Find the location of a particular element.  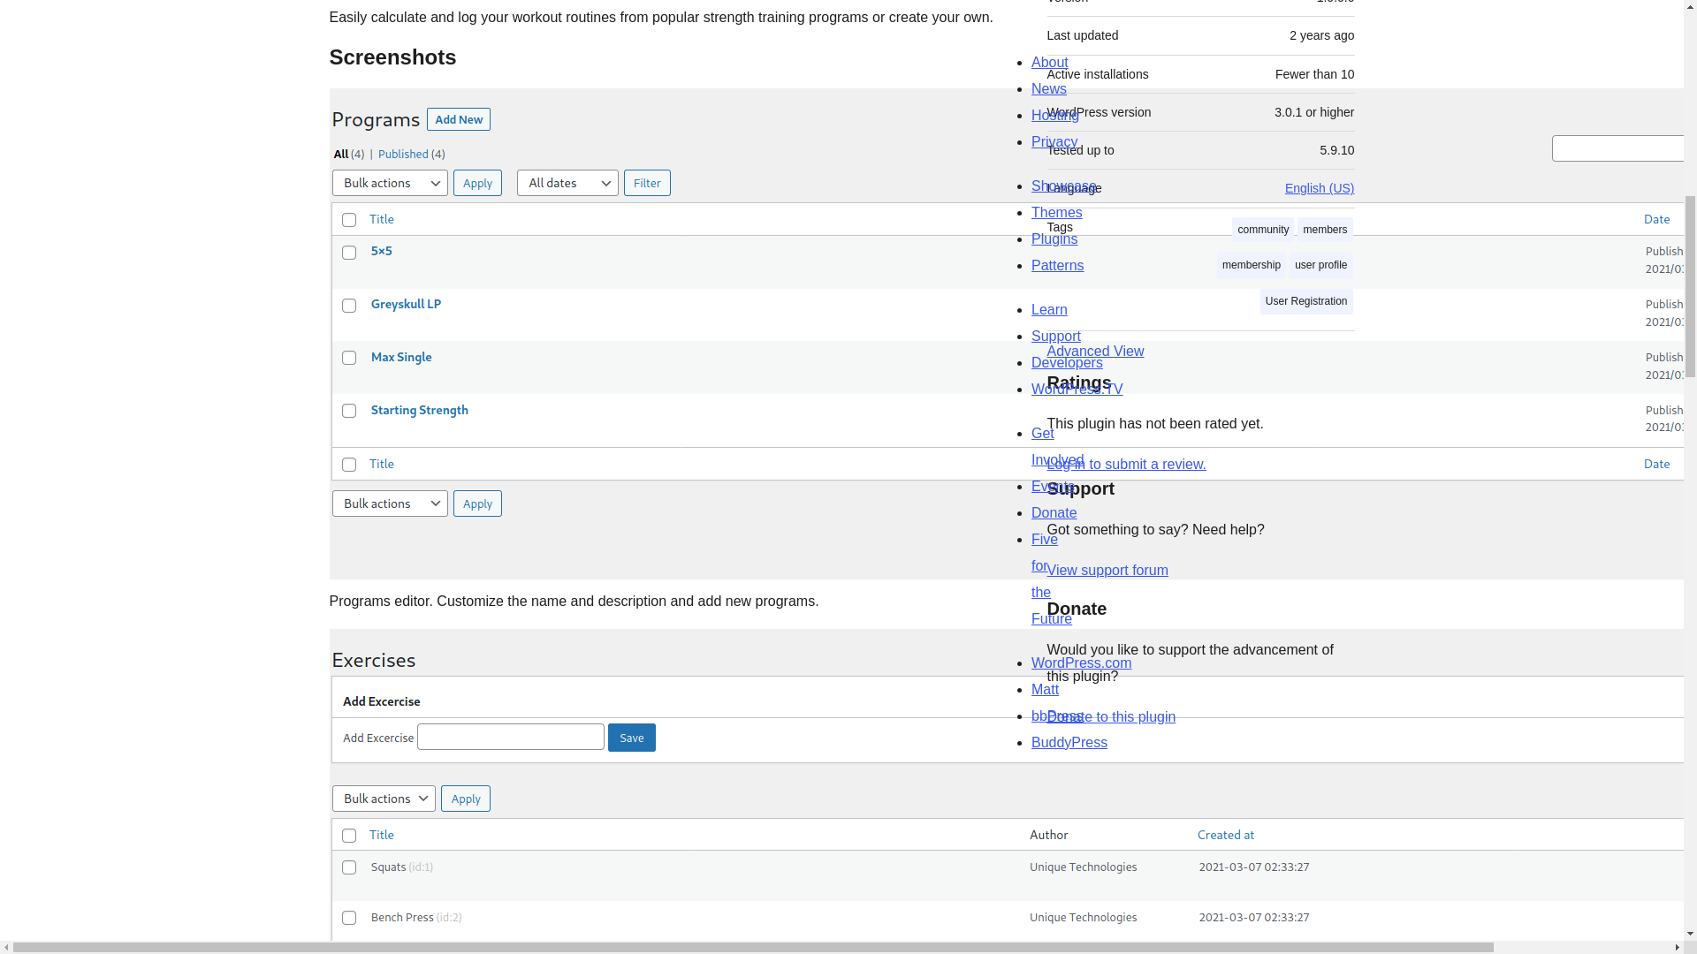

WordPress.org is located at coordinates (1183, 779).